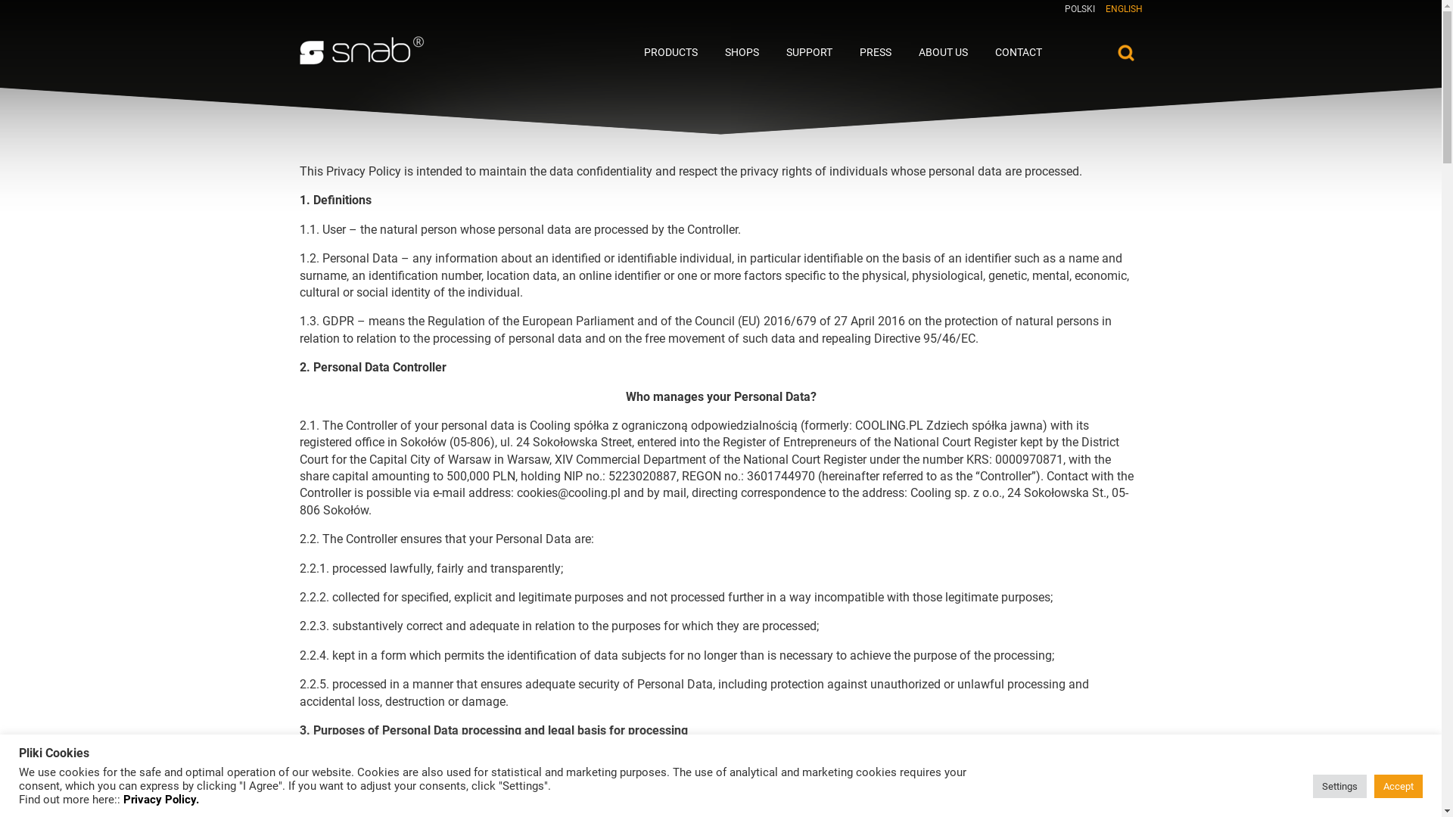 The width and height of the screenshot is (1453, 817). I want to click on CONTACT, so click(1019, 38).